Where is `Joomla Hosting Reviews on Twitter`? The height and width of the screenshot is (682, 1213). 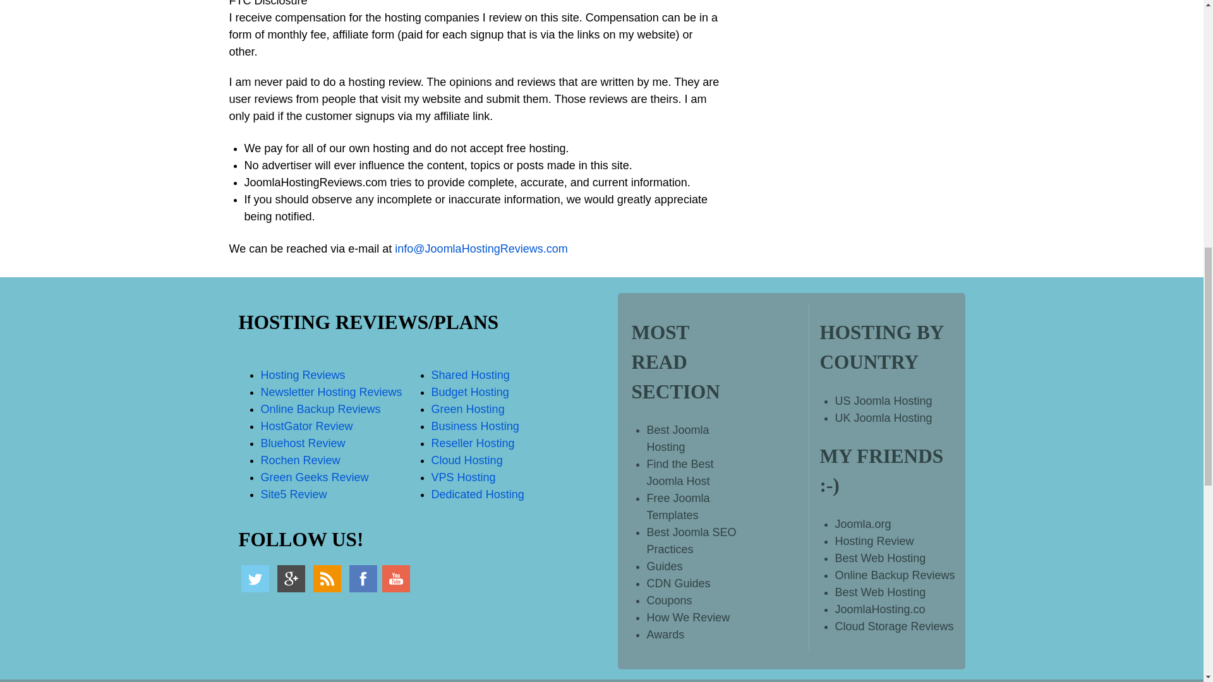
Joomla Hosting Reviews on Twitter is located at coordinates (255, 578).